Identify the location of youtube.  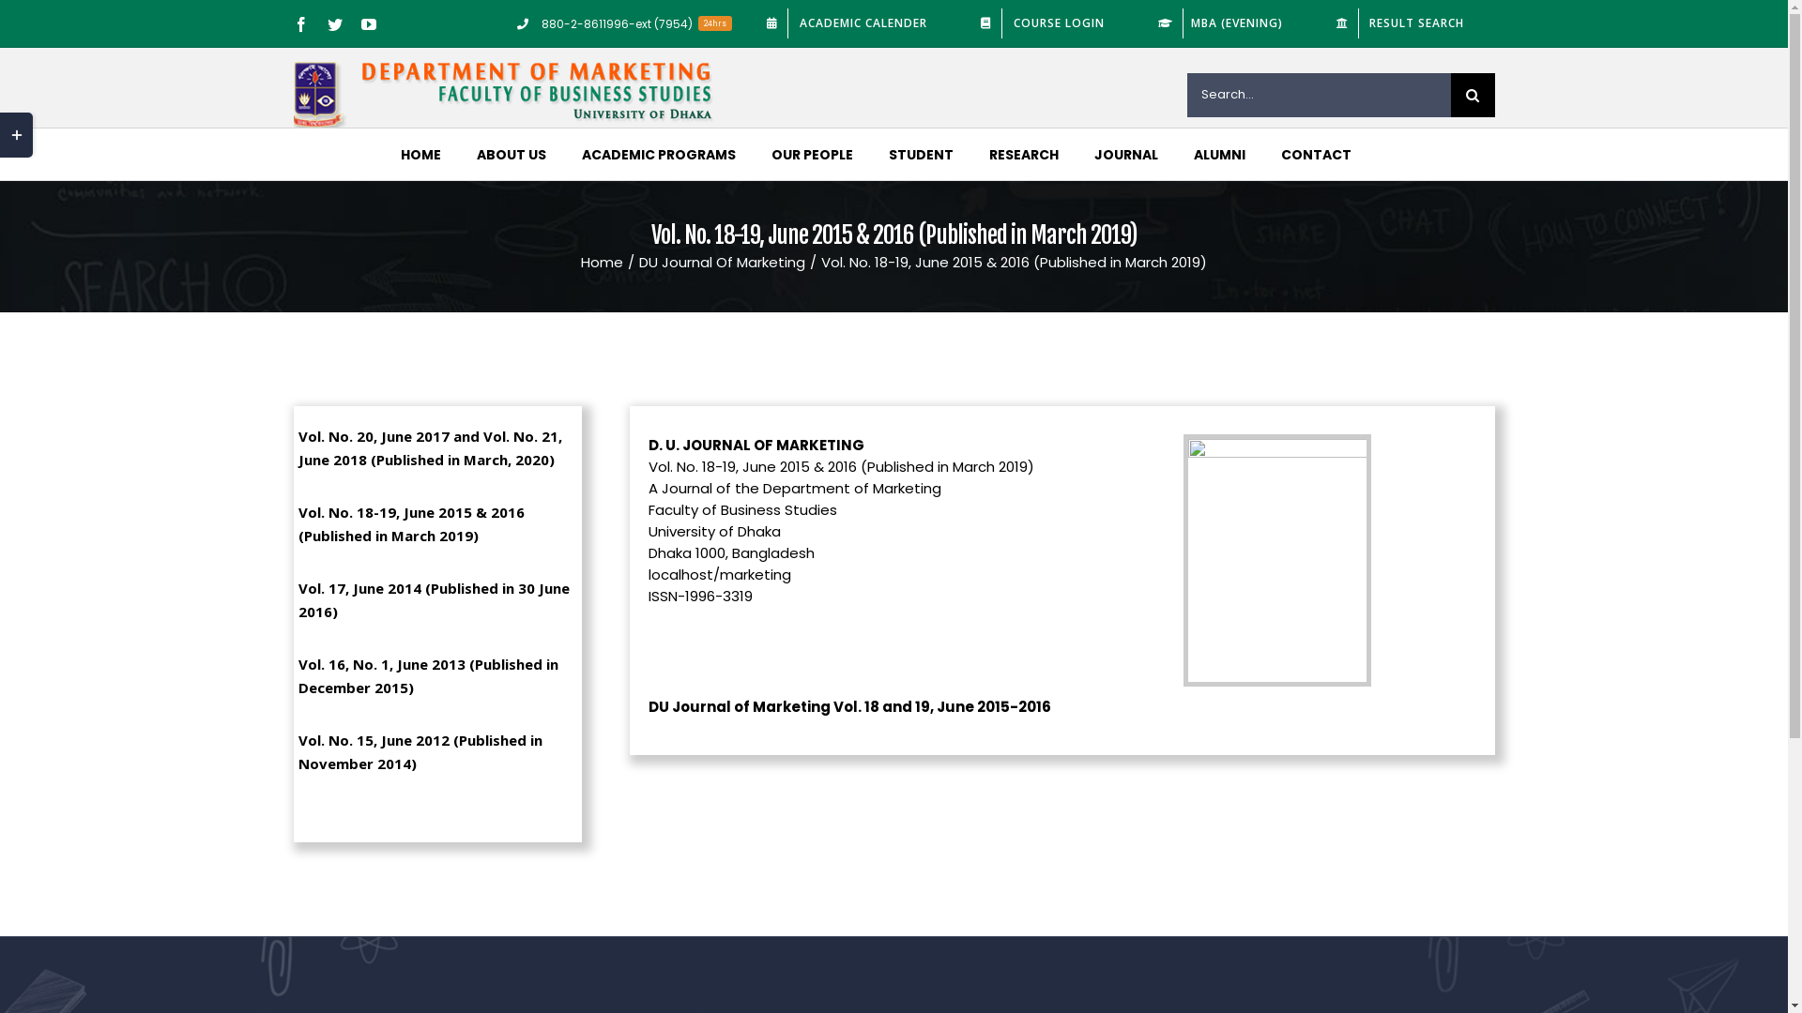
(368, 24).